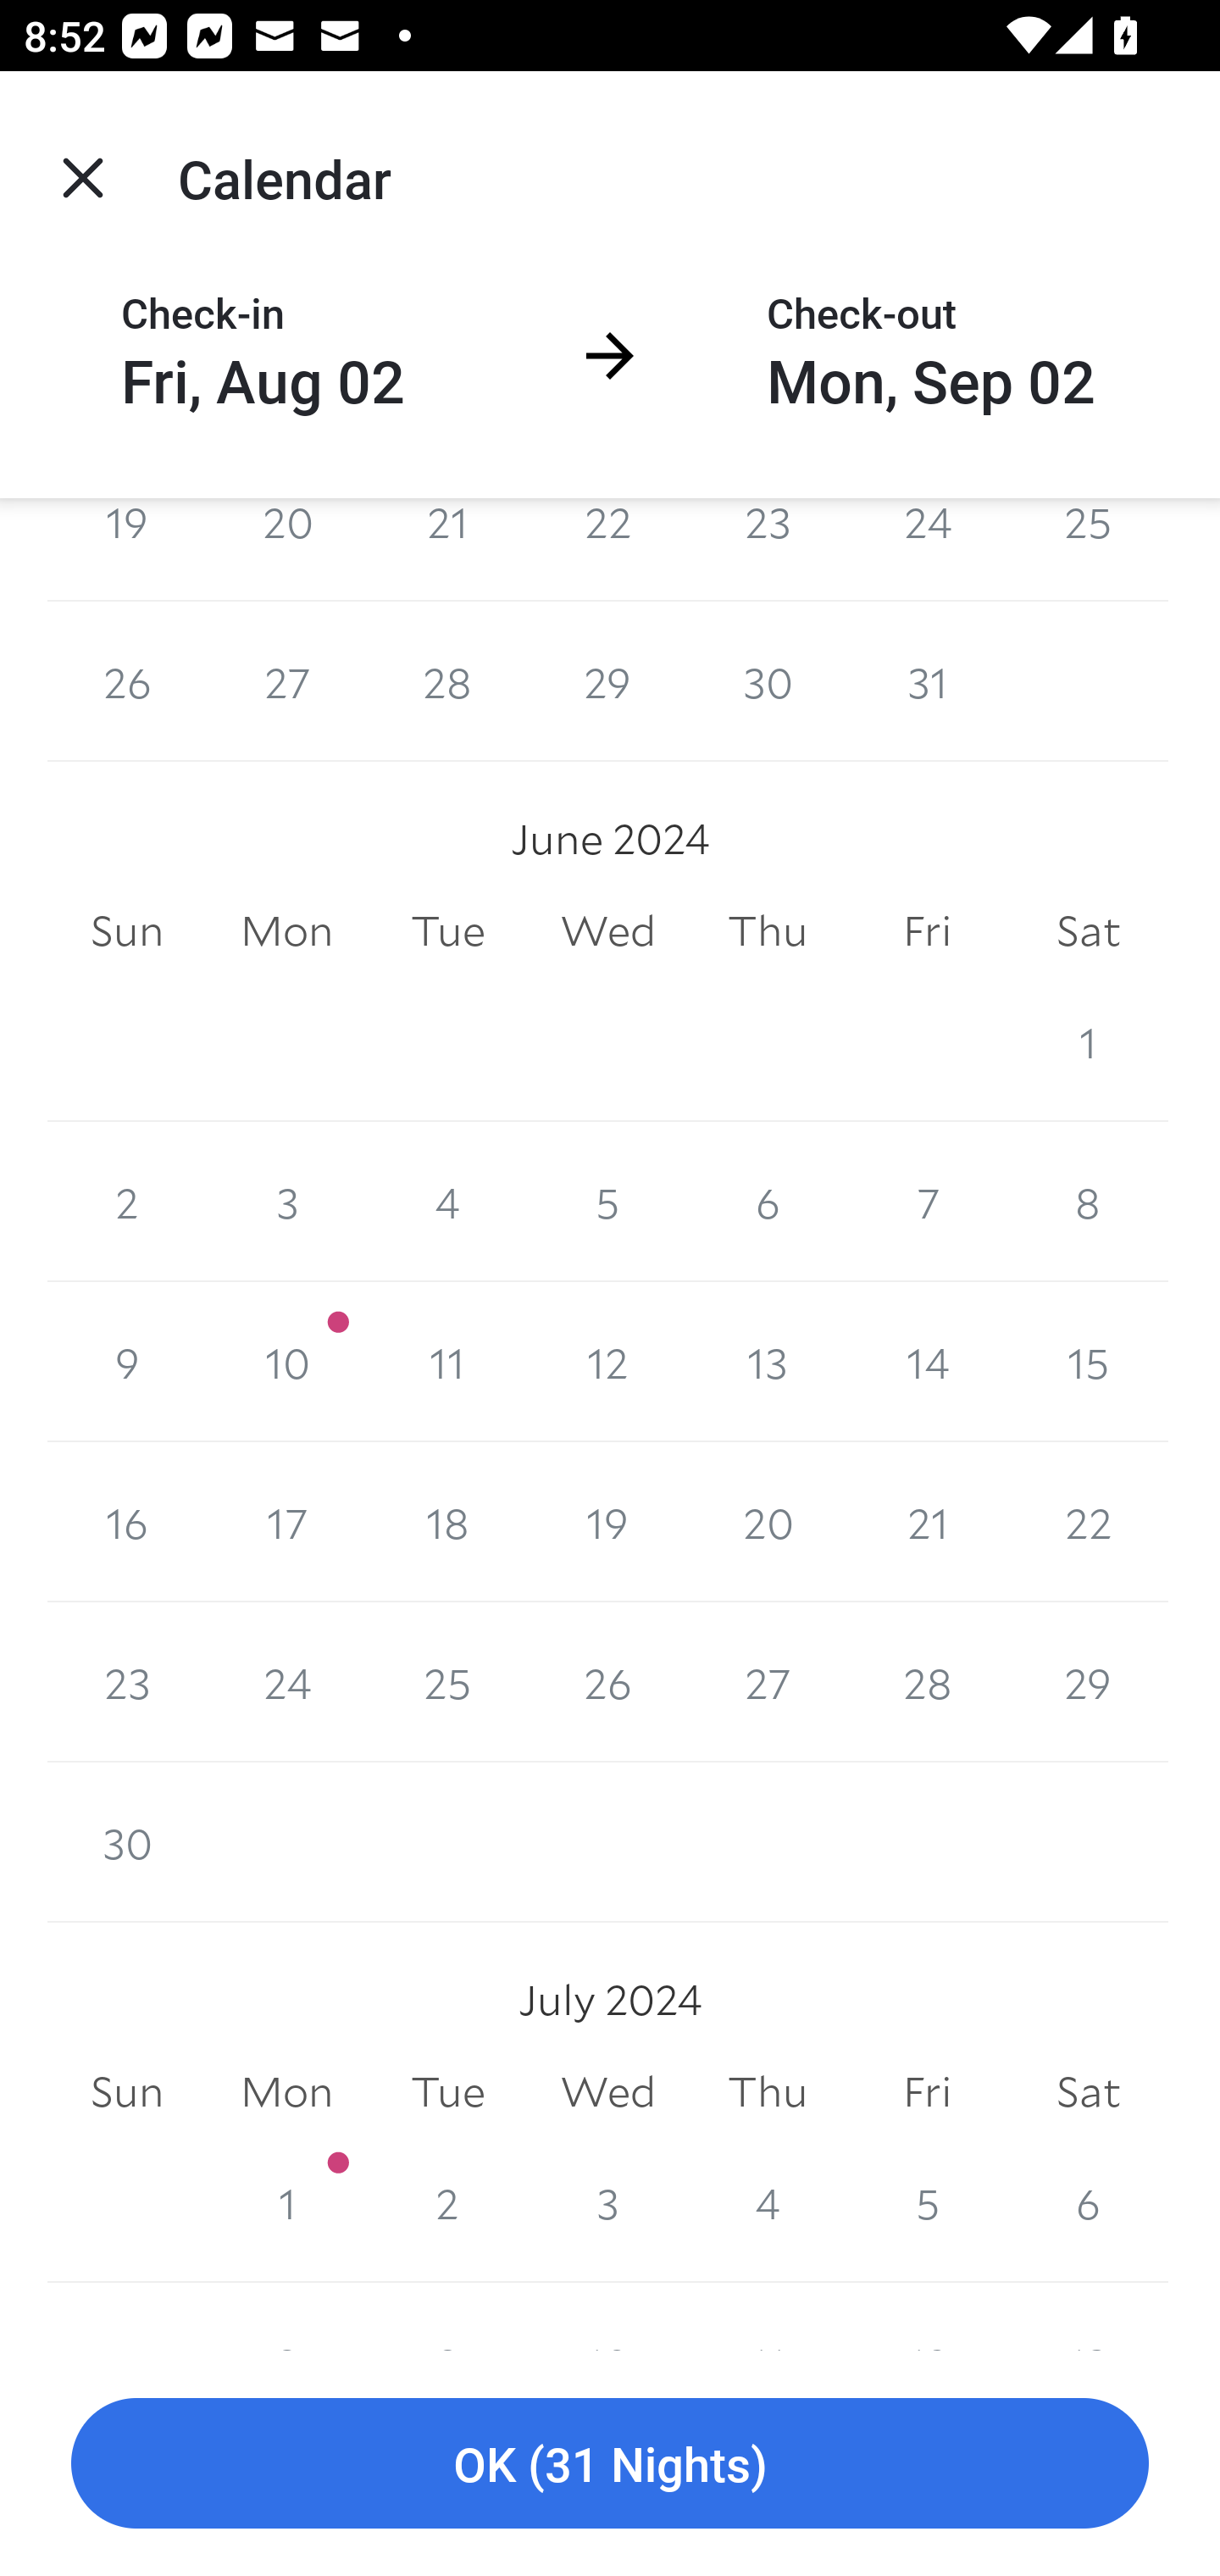 This screenshot has width=1220, height=2576. What do you see at coordinates (447, 930) in the screenshot?
I see `Tue` at bounding box center [447, 930].